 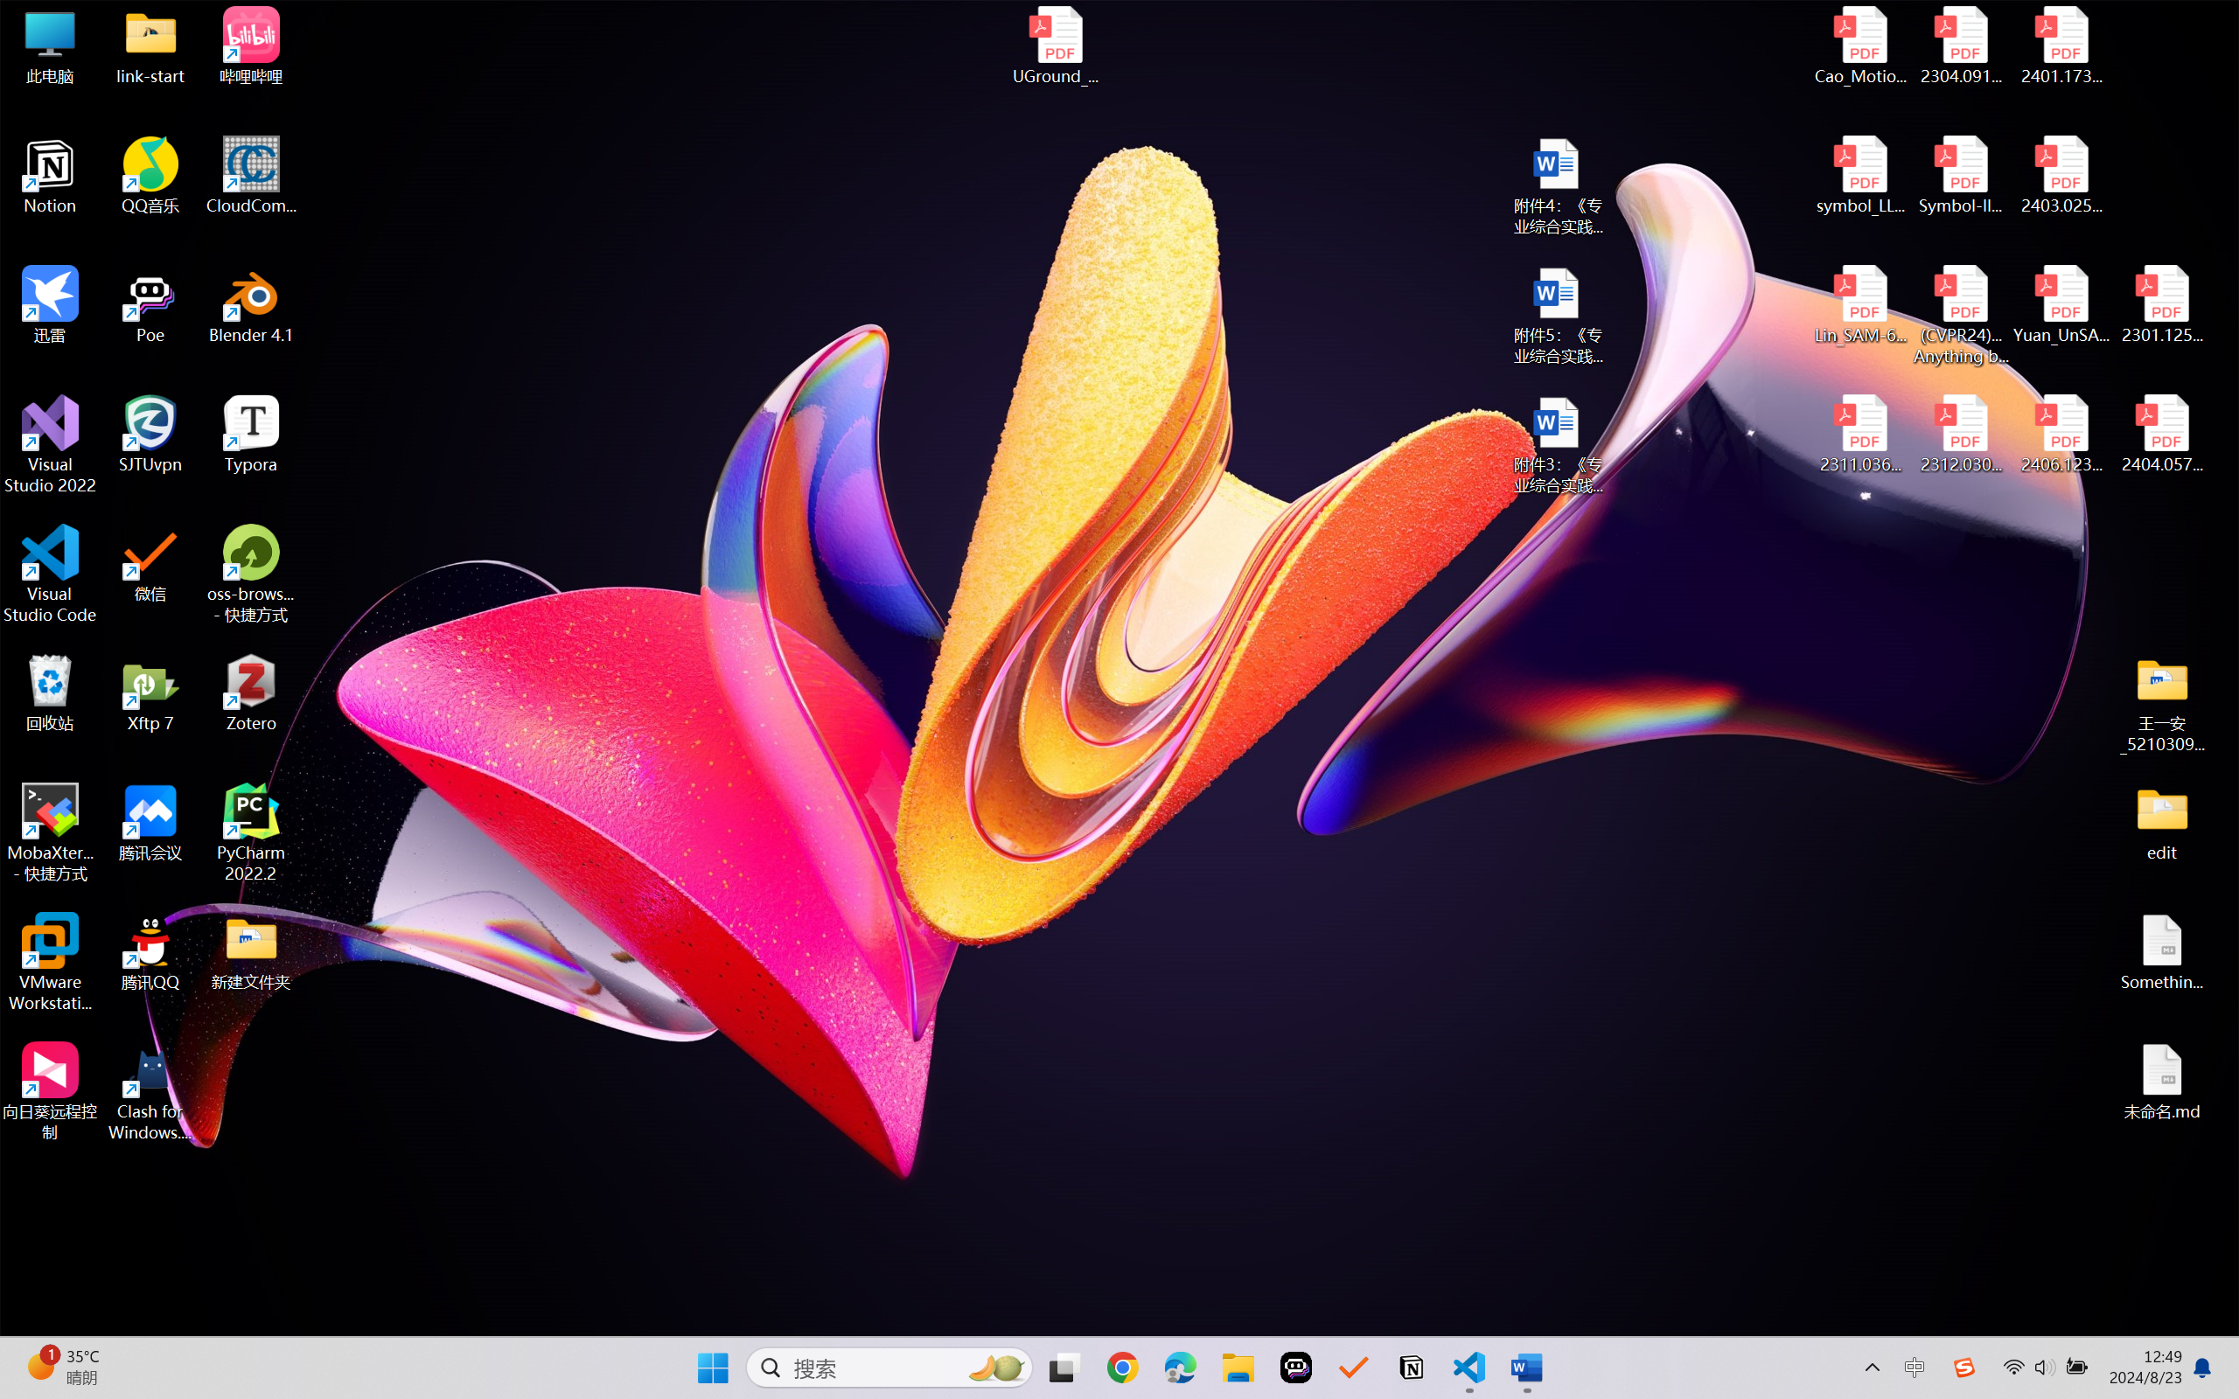 What do you see at coordinates (284, 160) in the screenshot?
I see `Terms of Service` at bounding box center [284, 160].